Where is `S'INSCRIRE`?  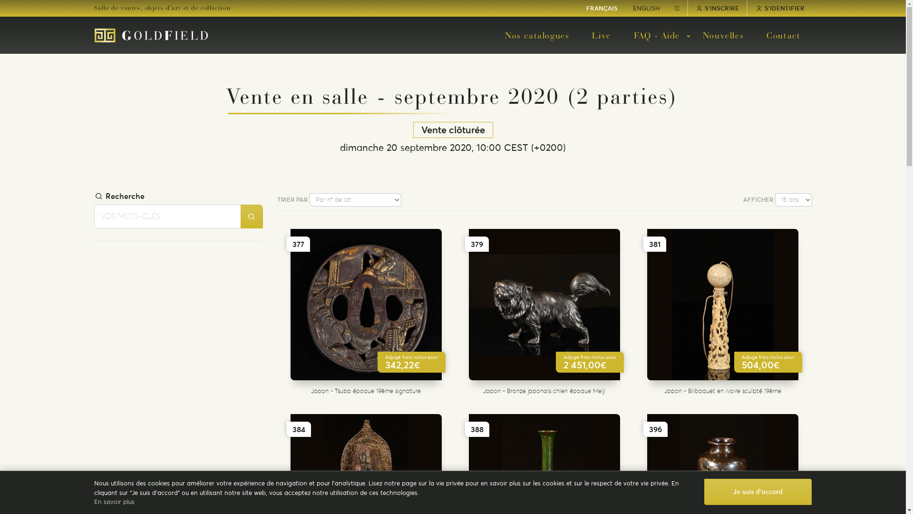
S'INSCRIRE is located at coordinates (717, 9).